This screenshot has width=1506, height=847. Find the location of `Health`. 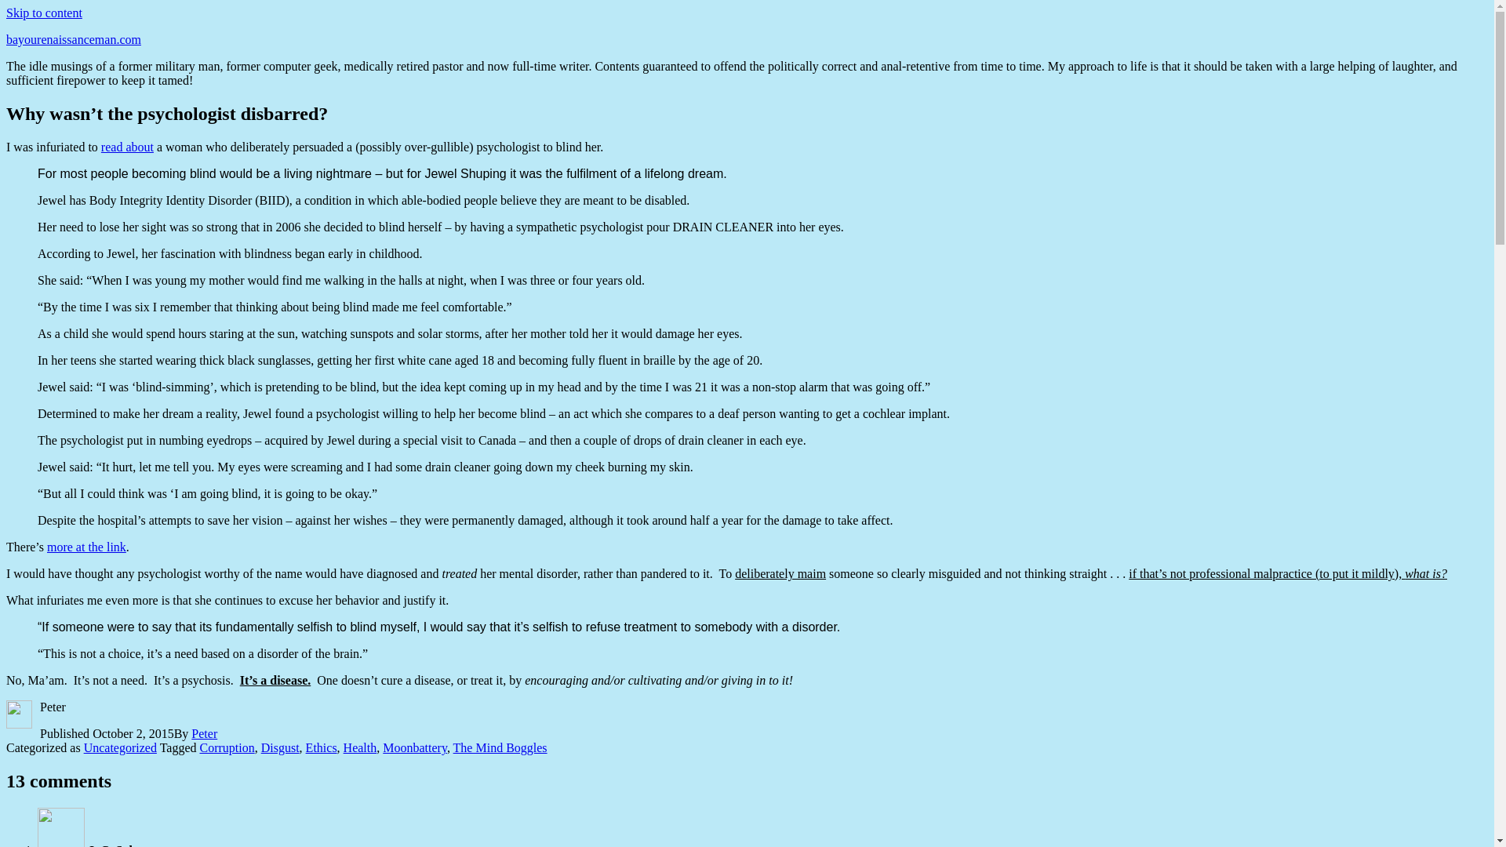

Health is located at coordinates (360, 748).